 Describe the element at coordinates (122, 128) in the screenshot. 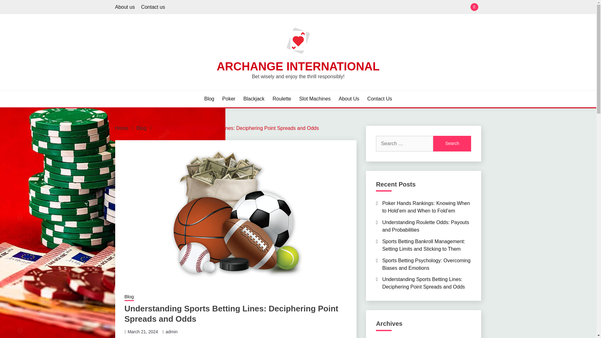

I see `Home` at that location.